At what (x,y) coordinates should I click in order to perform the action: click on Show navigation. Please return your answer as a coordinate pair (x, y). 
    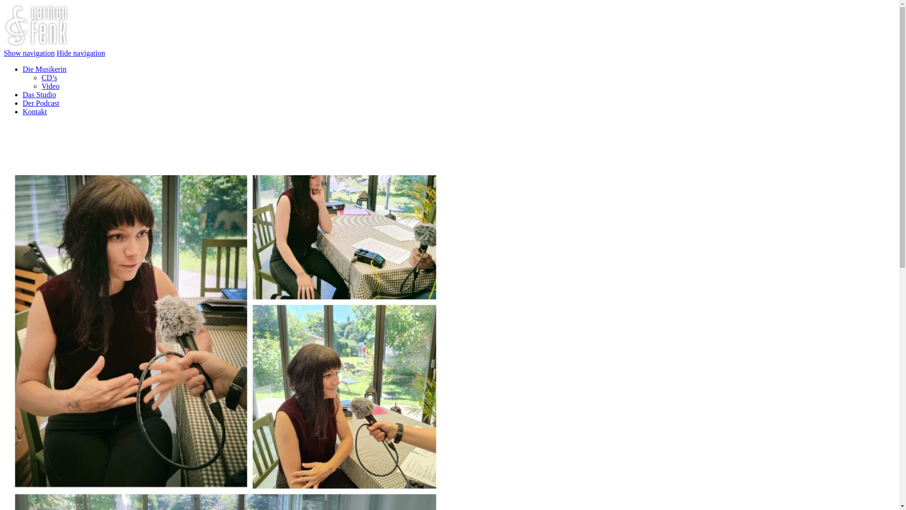
    Looking at the image, I should click on (29, 53).